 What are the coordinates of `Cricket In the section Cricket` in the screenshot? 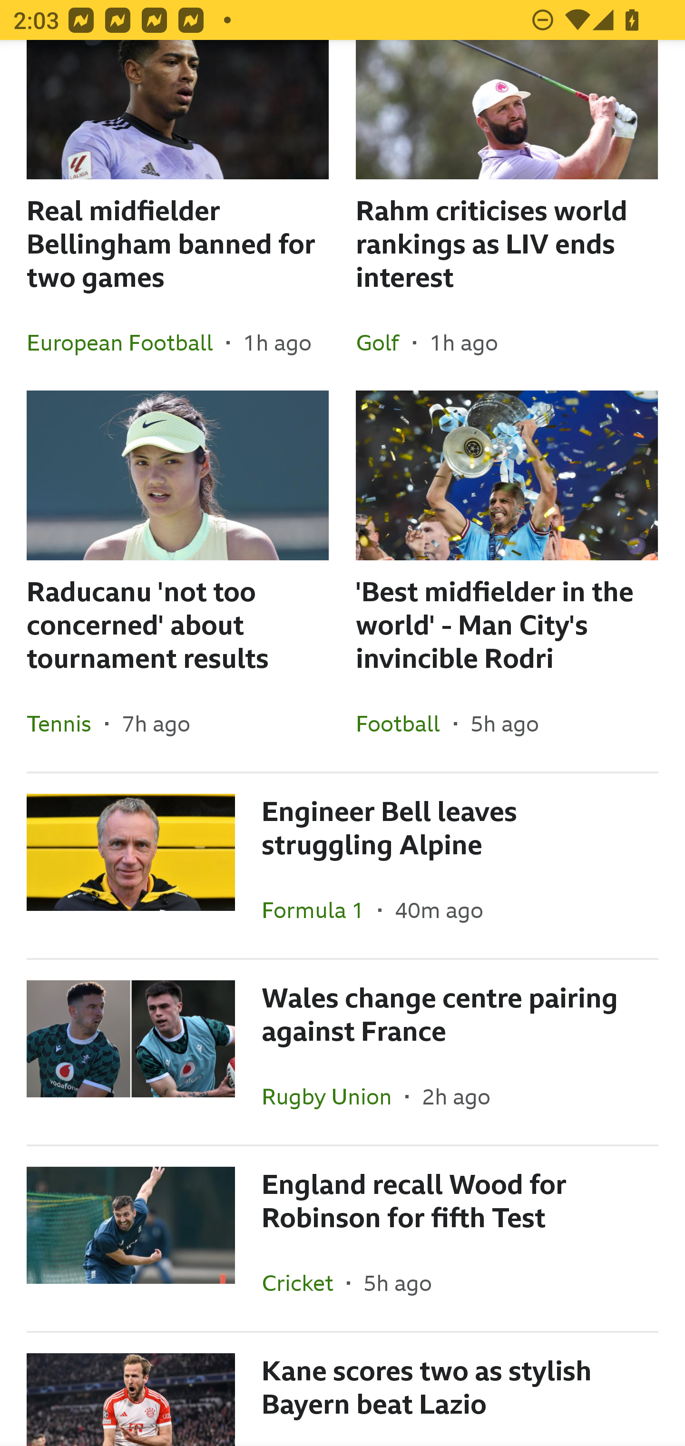 It's located at (304, 1282).